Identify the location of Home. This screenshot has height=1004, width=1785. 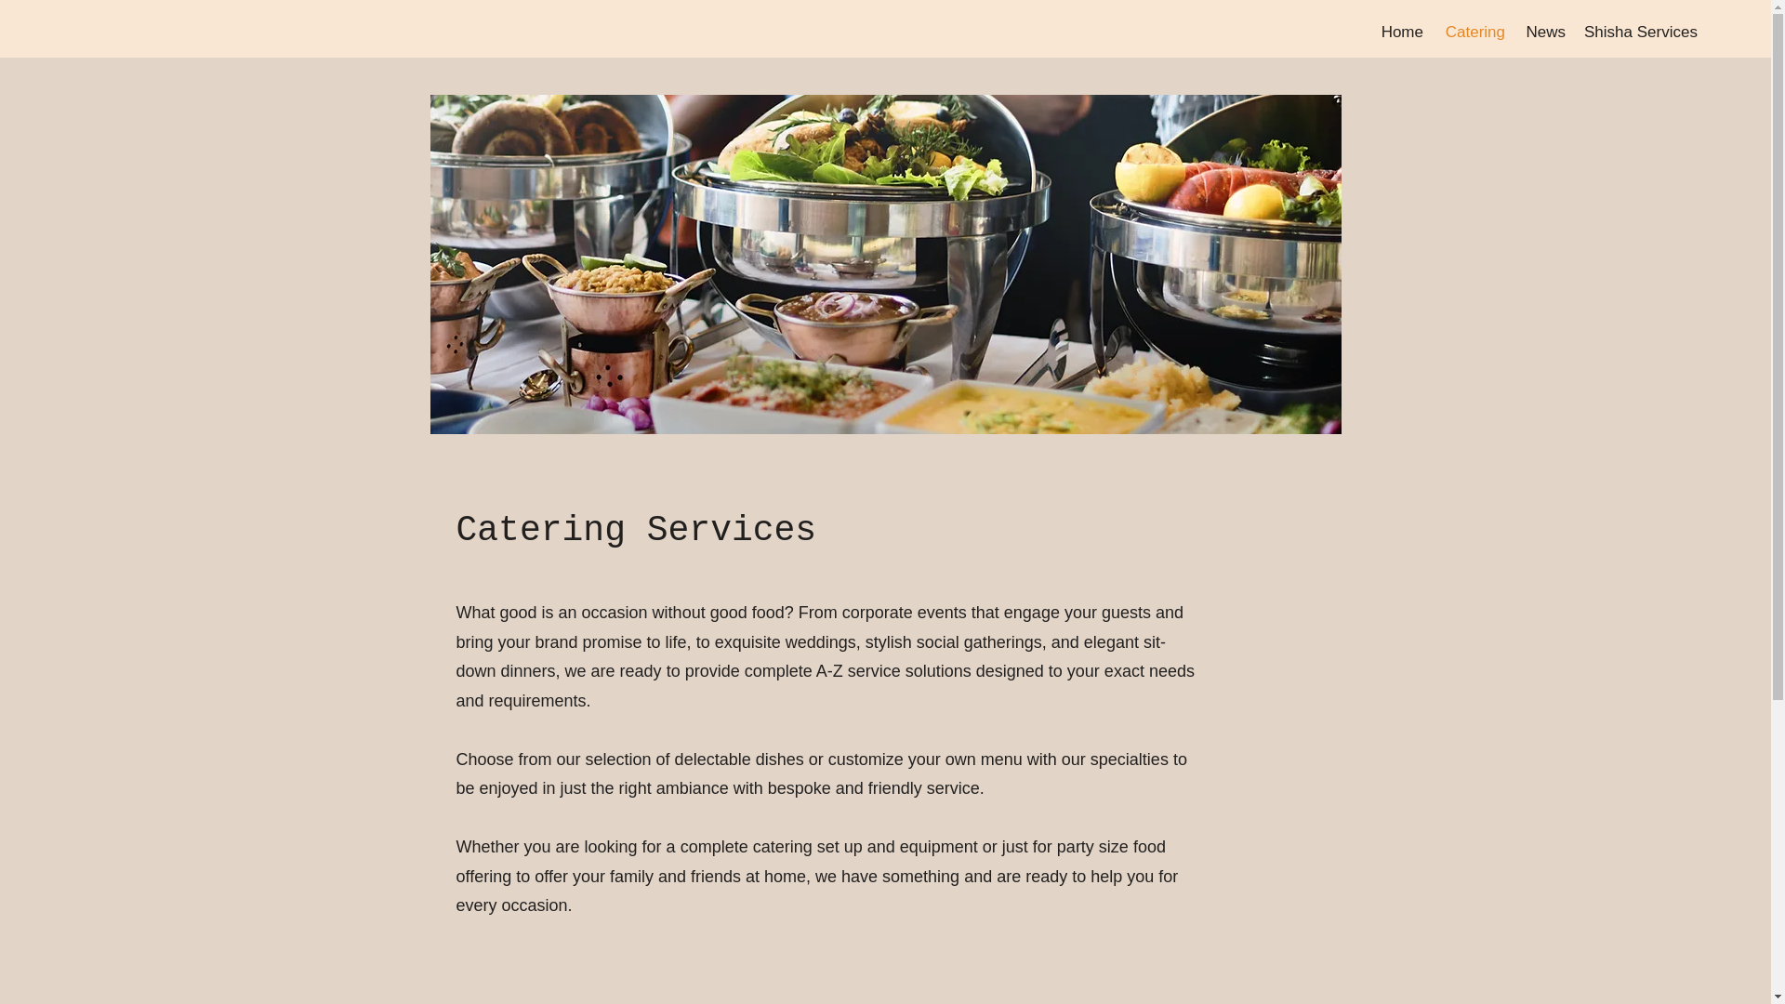
(1400, 32).